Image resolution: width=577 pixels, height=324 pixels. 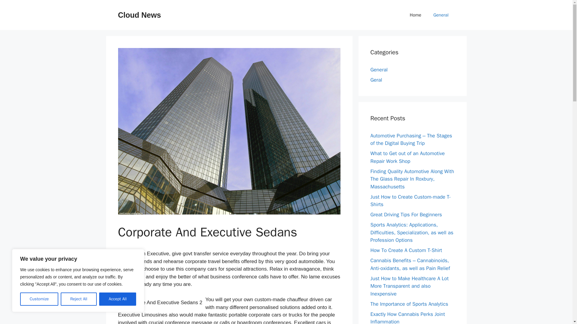 What do you see at coordinates (376, 80) in the screenshot?
I see `Geral` at bounding box center [376, 80].